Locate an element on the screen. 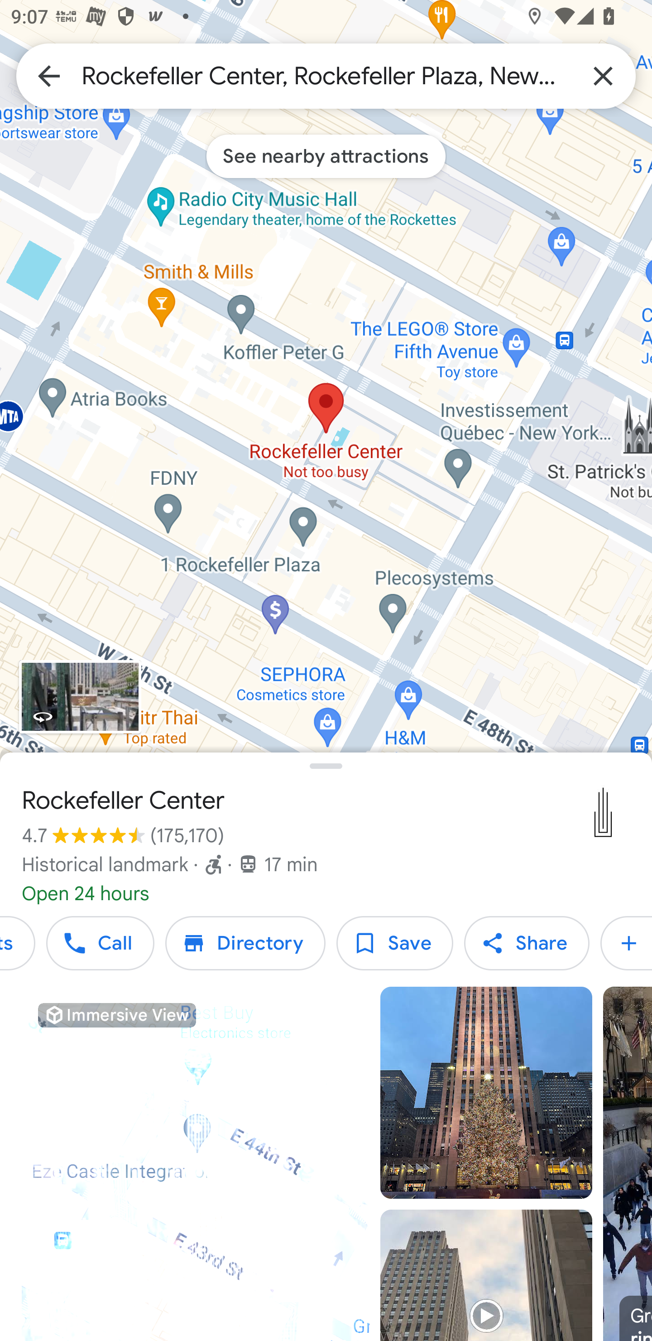  View Street view imagery for Rockefeller Center is located at coordinates (80, 697).